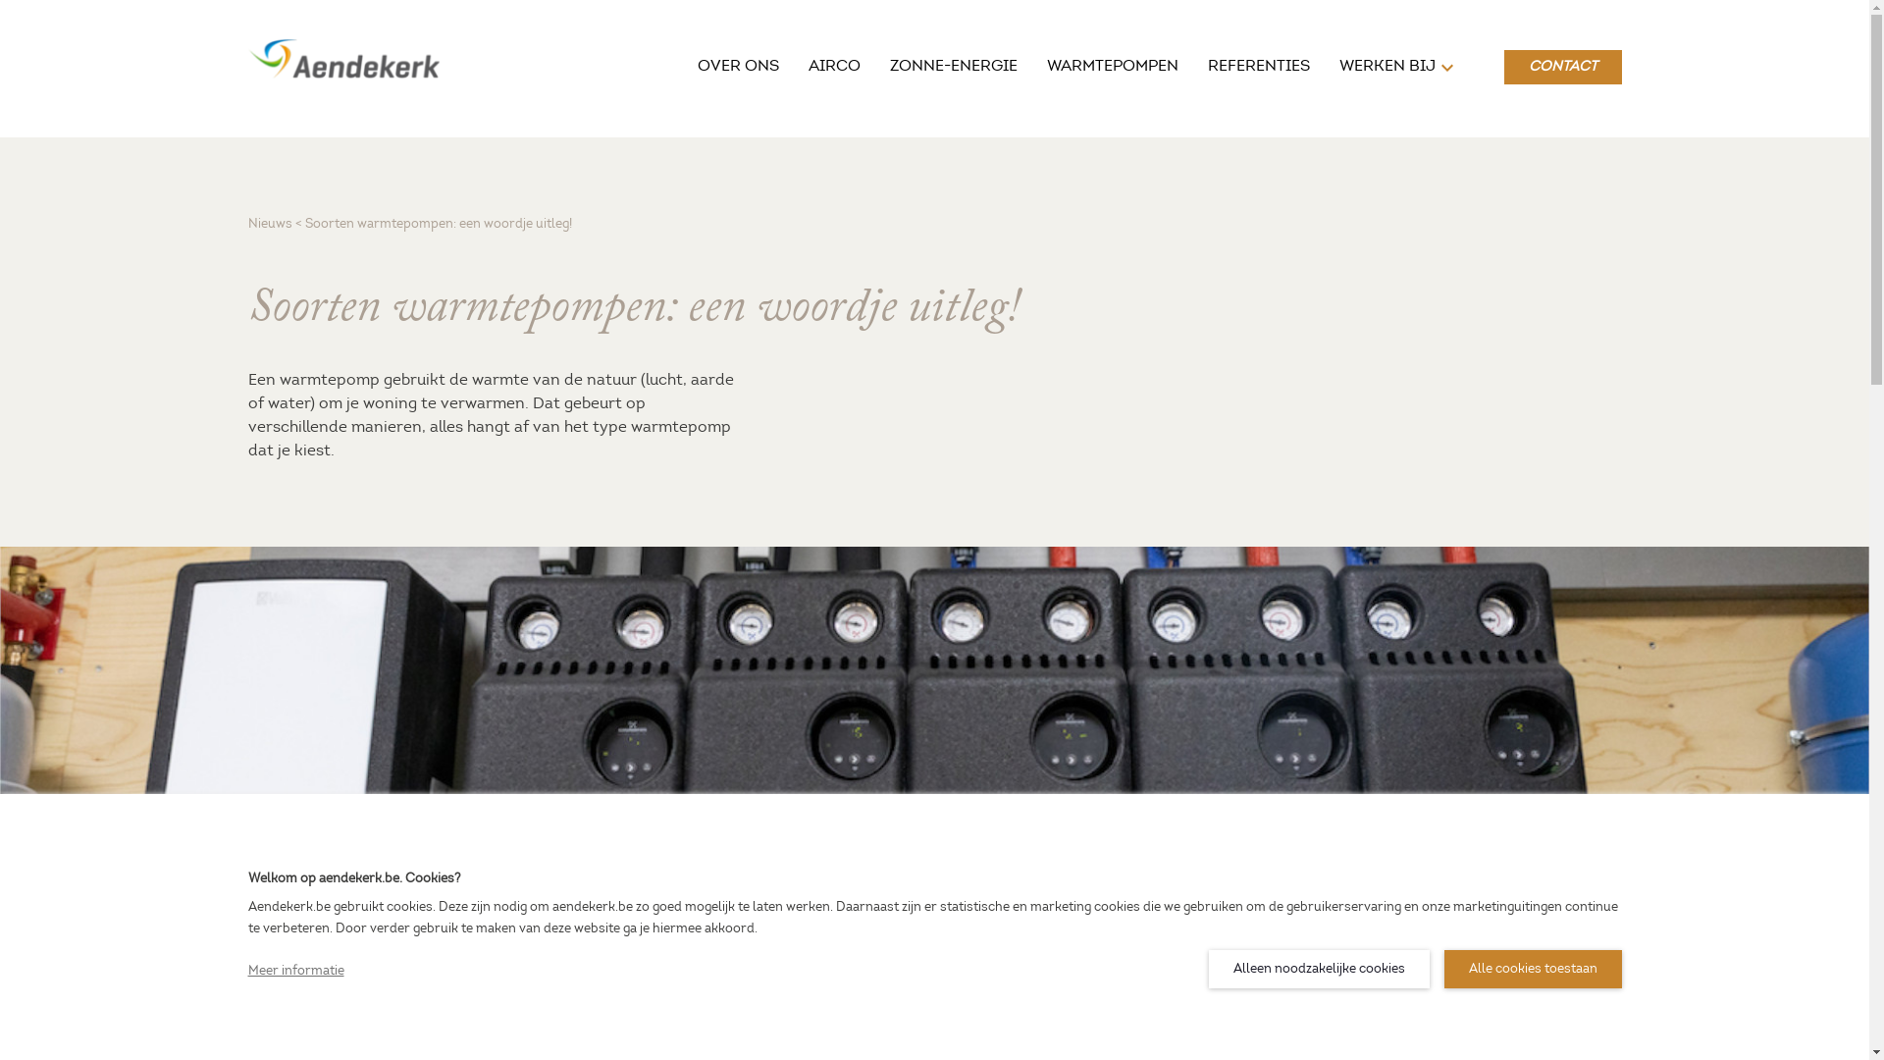 This screenshot has height=1060, width=1884. I want to click on Alle cookies toestaan, so click(1533, 970).